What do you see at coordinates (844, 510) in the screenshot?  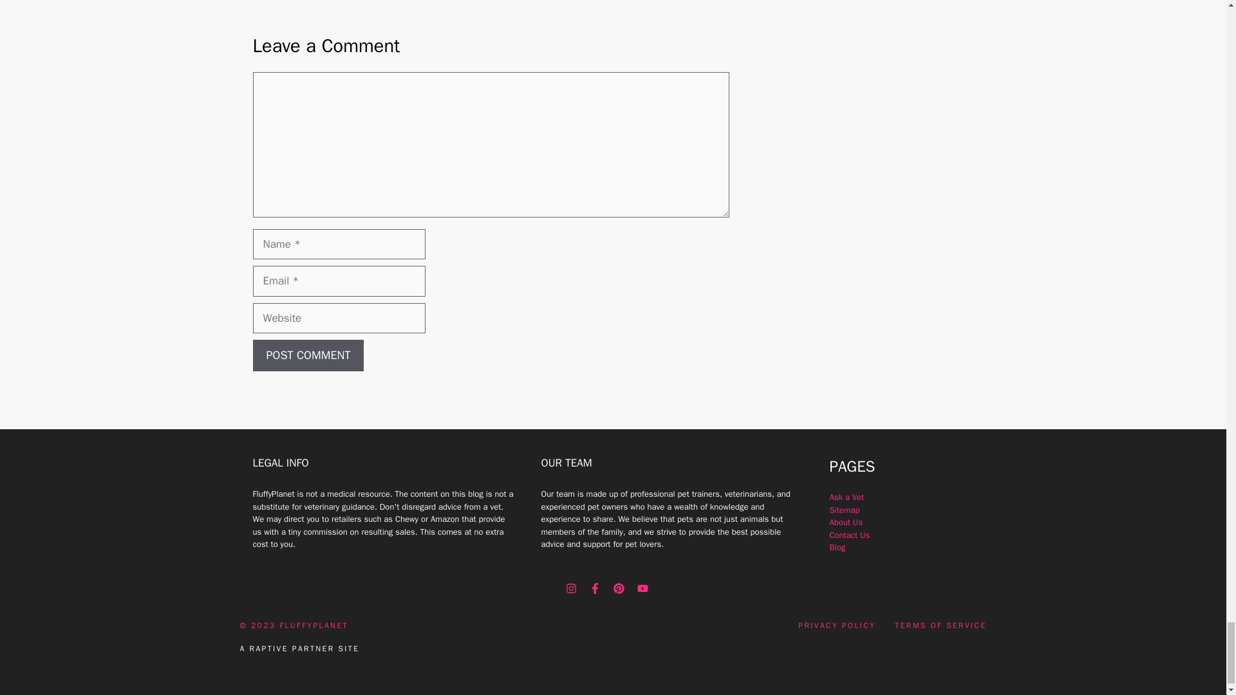 I see `Sitemap` at bounding box center [844, 510].